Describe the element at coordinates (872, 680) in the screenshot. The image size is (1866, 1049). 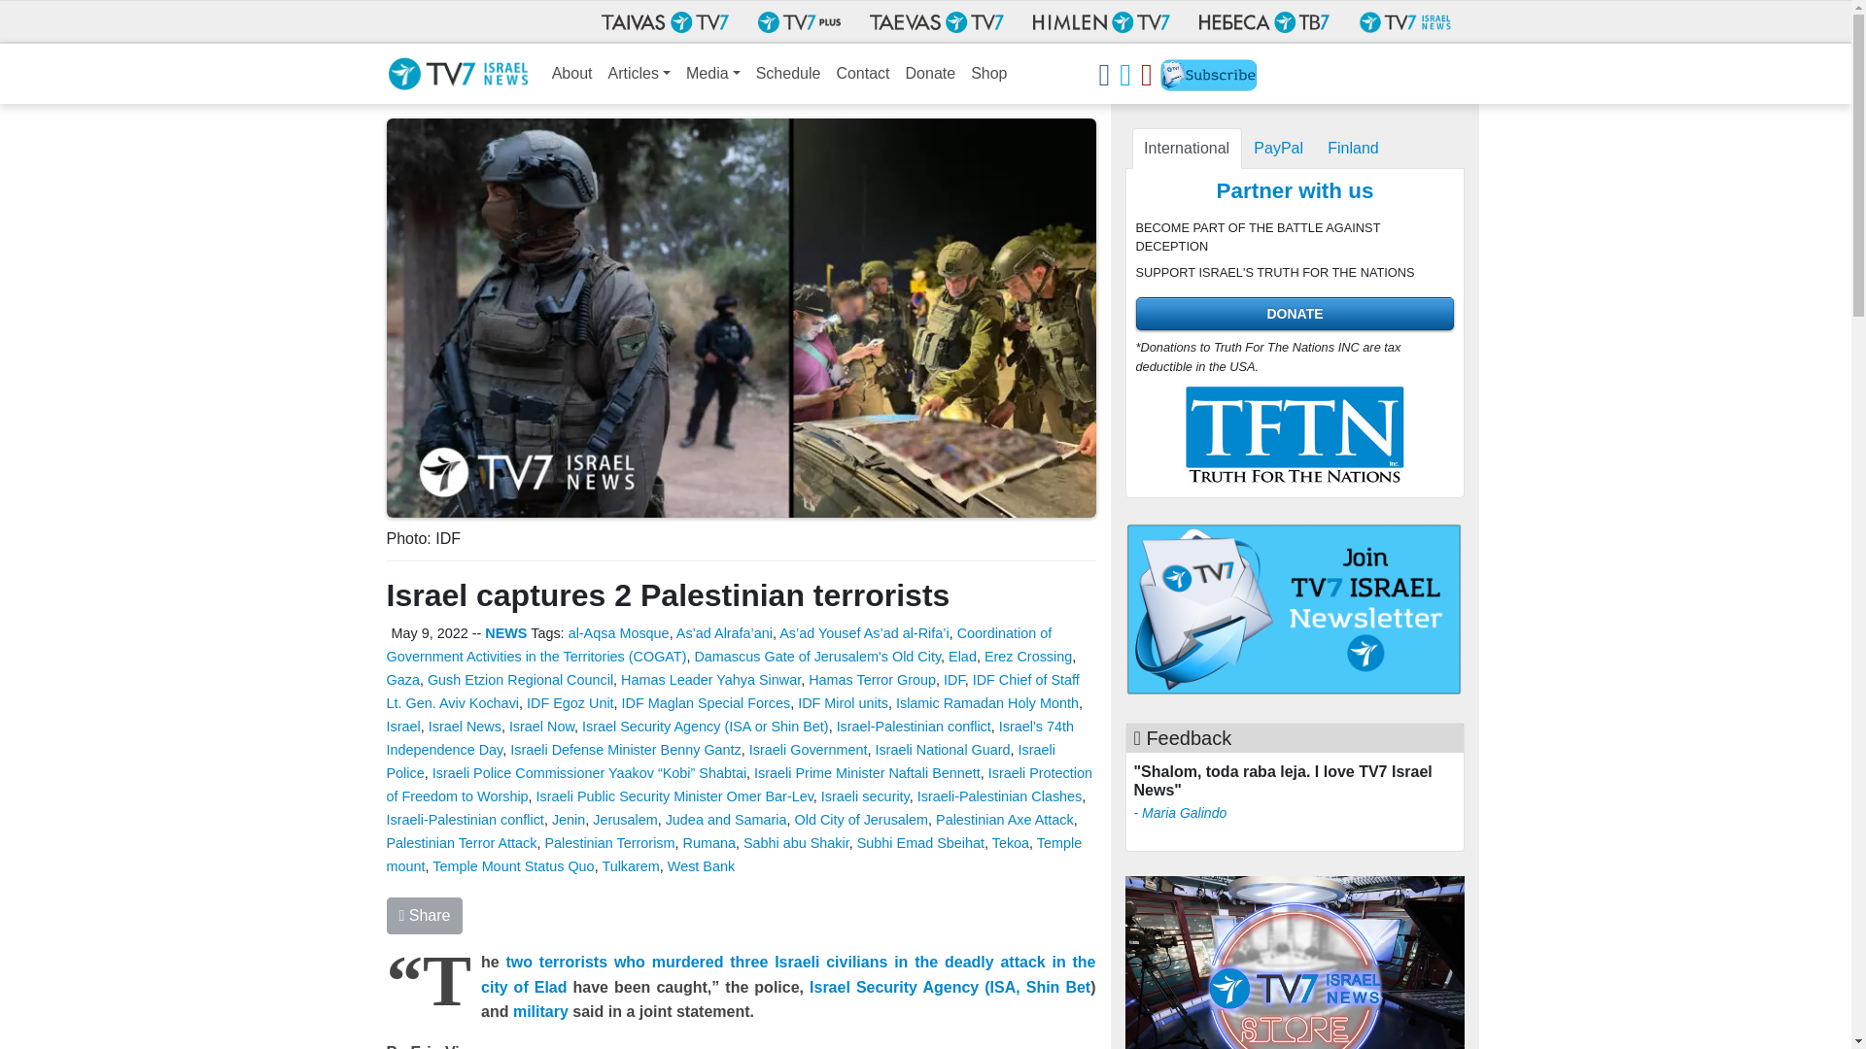
I see `Hamas Terror Group` at that location.